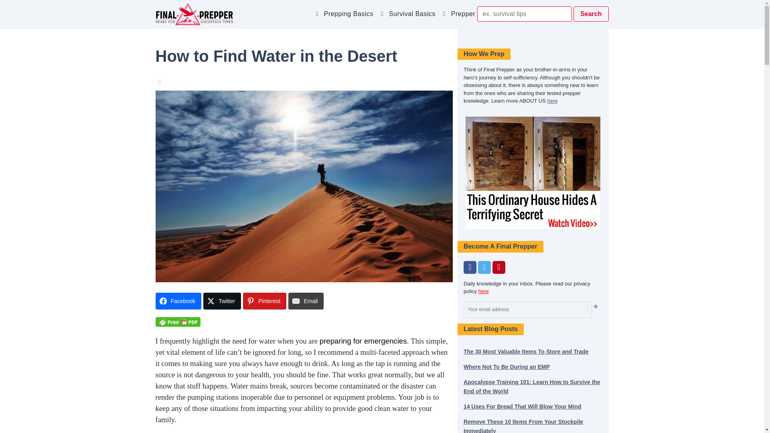 This screenshot has width=770, height=433. What do you see at coordinates (306, 301) in the screenshot?
I see `Share on Email` at bounding box center [306, 301].